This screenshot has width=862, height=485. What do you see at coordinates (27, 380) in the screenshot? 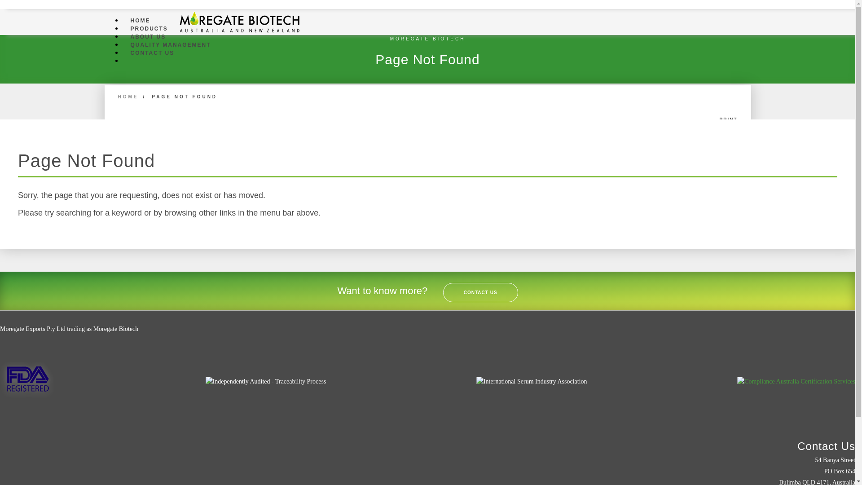
I see `FDA Registered` at bounding box center [27, 380].